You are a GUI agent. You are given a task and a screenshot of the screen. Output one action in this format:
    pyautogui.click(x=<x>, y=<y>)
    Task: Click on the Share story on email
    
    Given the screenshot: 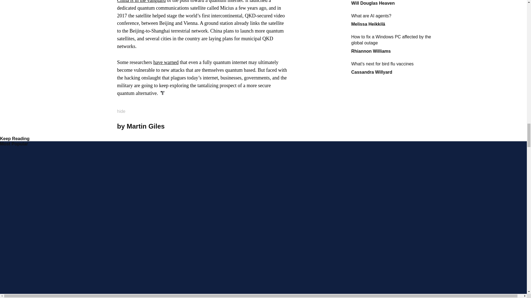 What is the action you would take?
    pyautogui.click(x=284, y=126)
    